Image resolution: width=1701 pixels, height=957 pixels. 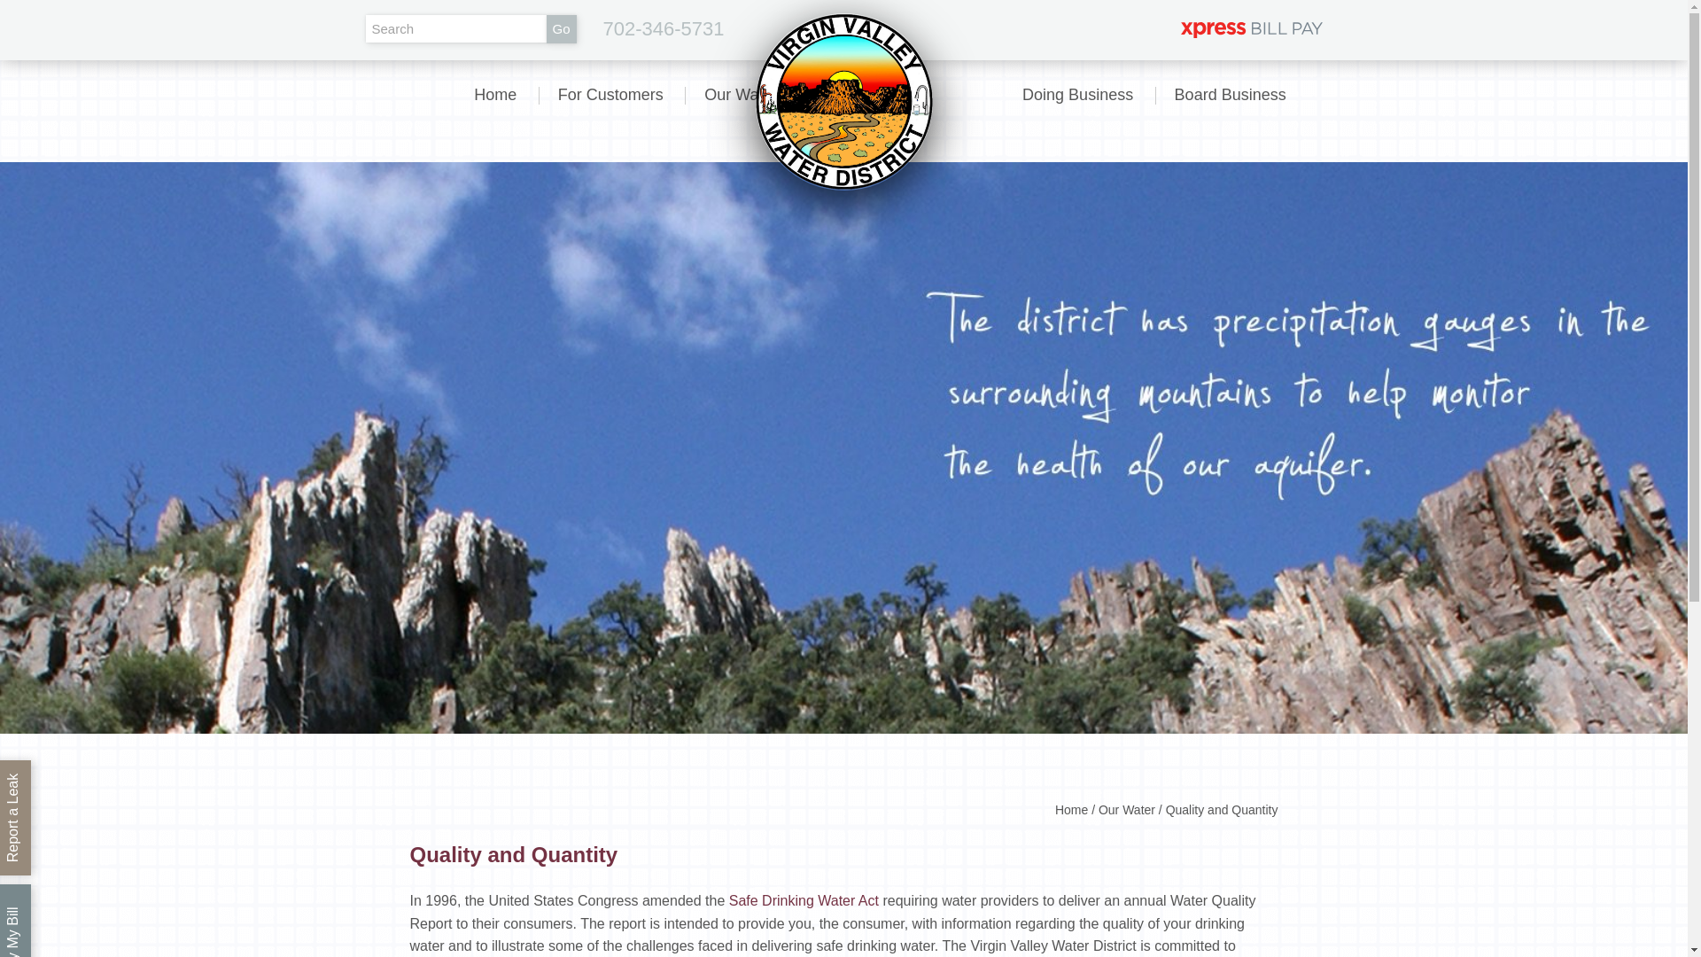 I want to click on Our Water, so click(x=741, y=95).